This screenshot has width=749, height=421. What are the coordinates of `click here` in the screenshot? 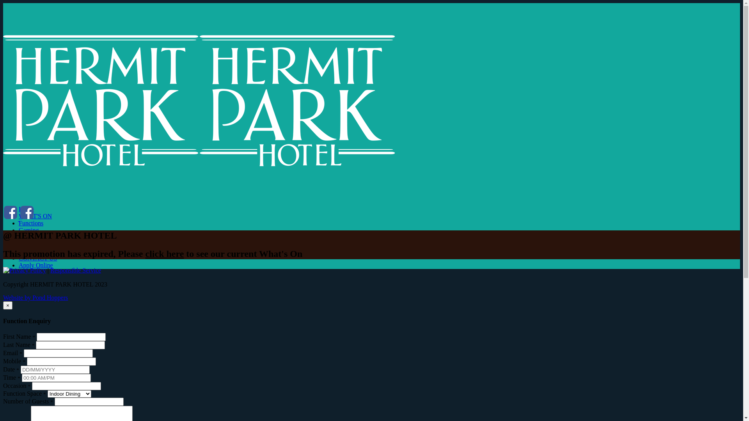 It's located at (165, 254).